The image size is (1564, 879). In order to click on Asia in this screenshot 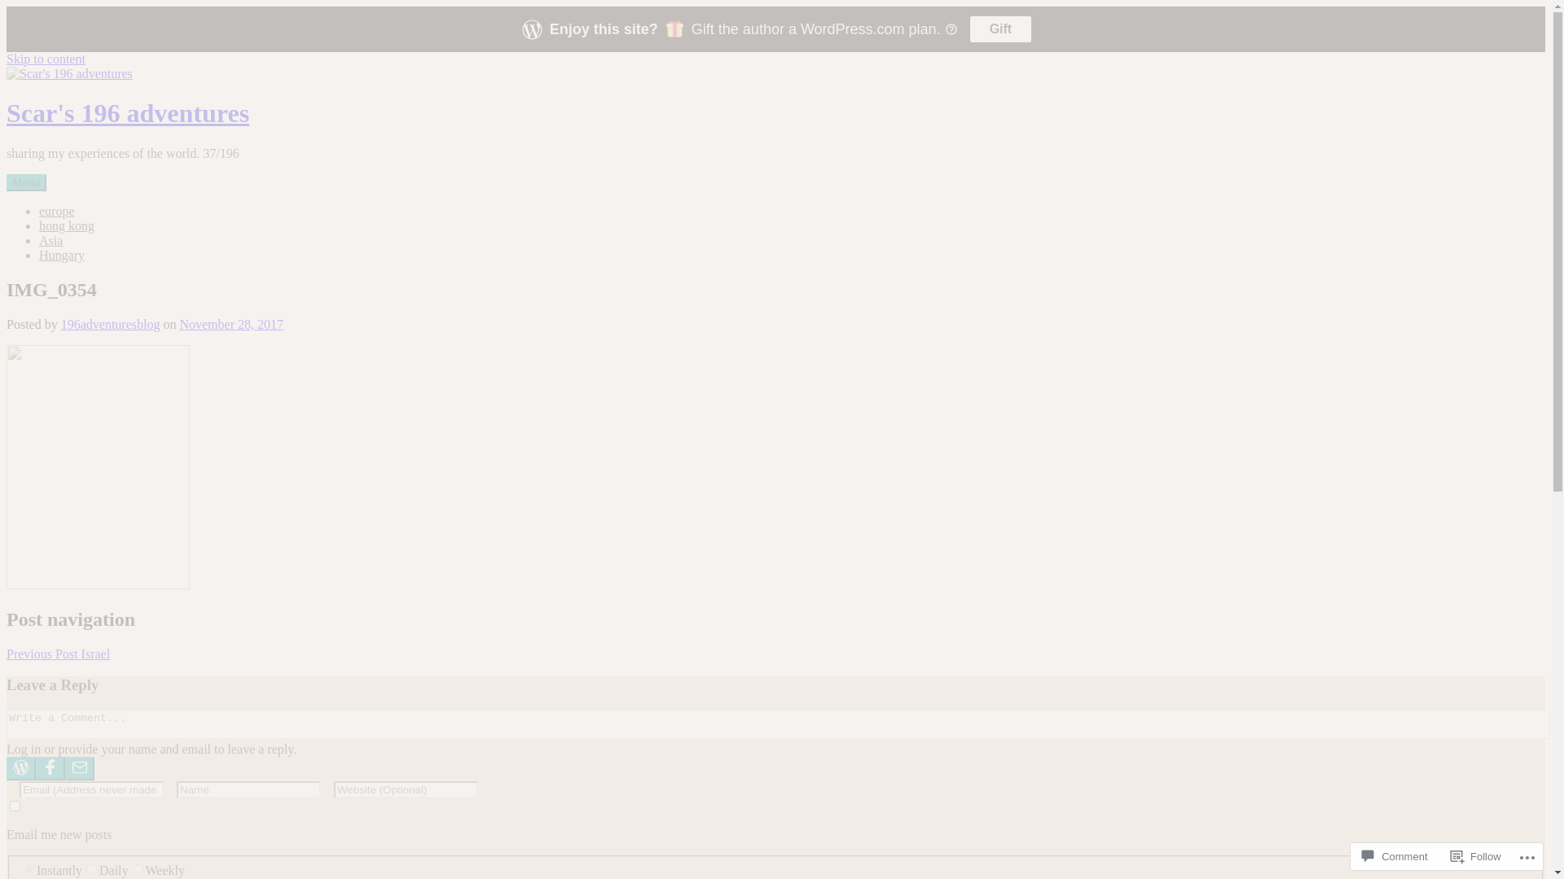, I will do `click(51, 241)`.